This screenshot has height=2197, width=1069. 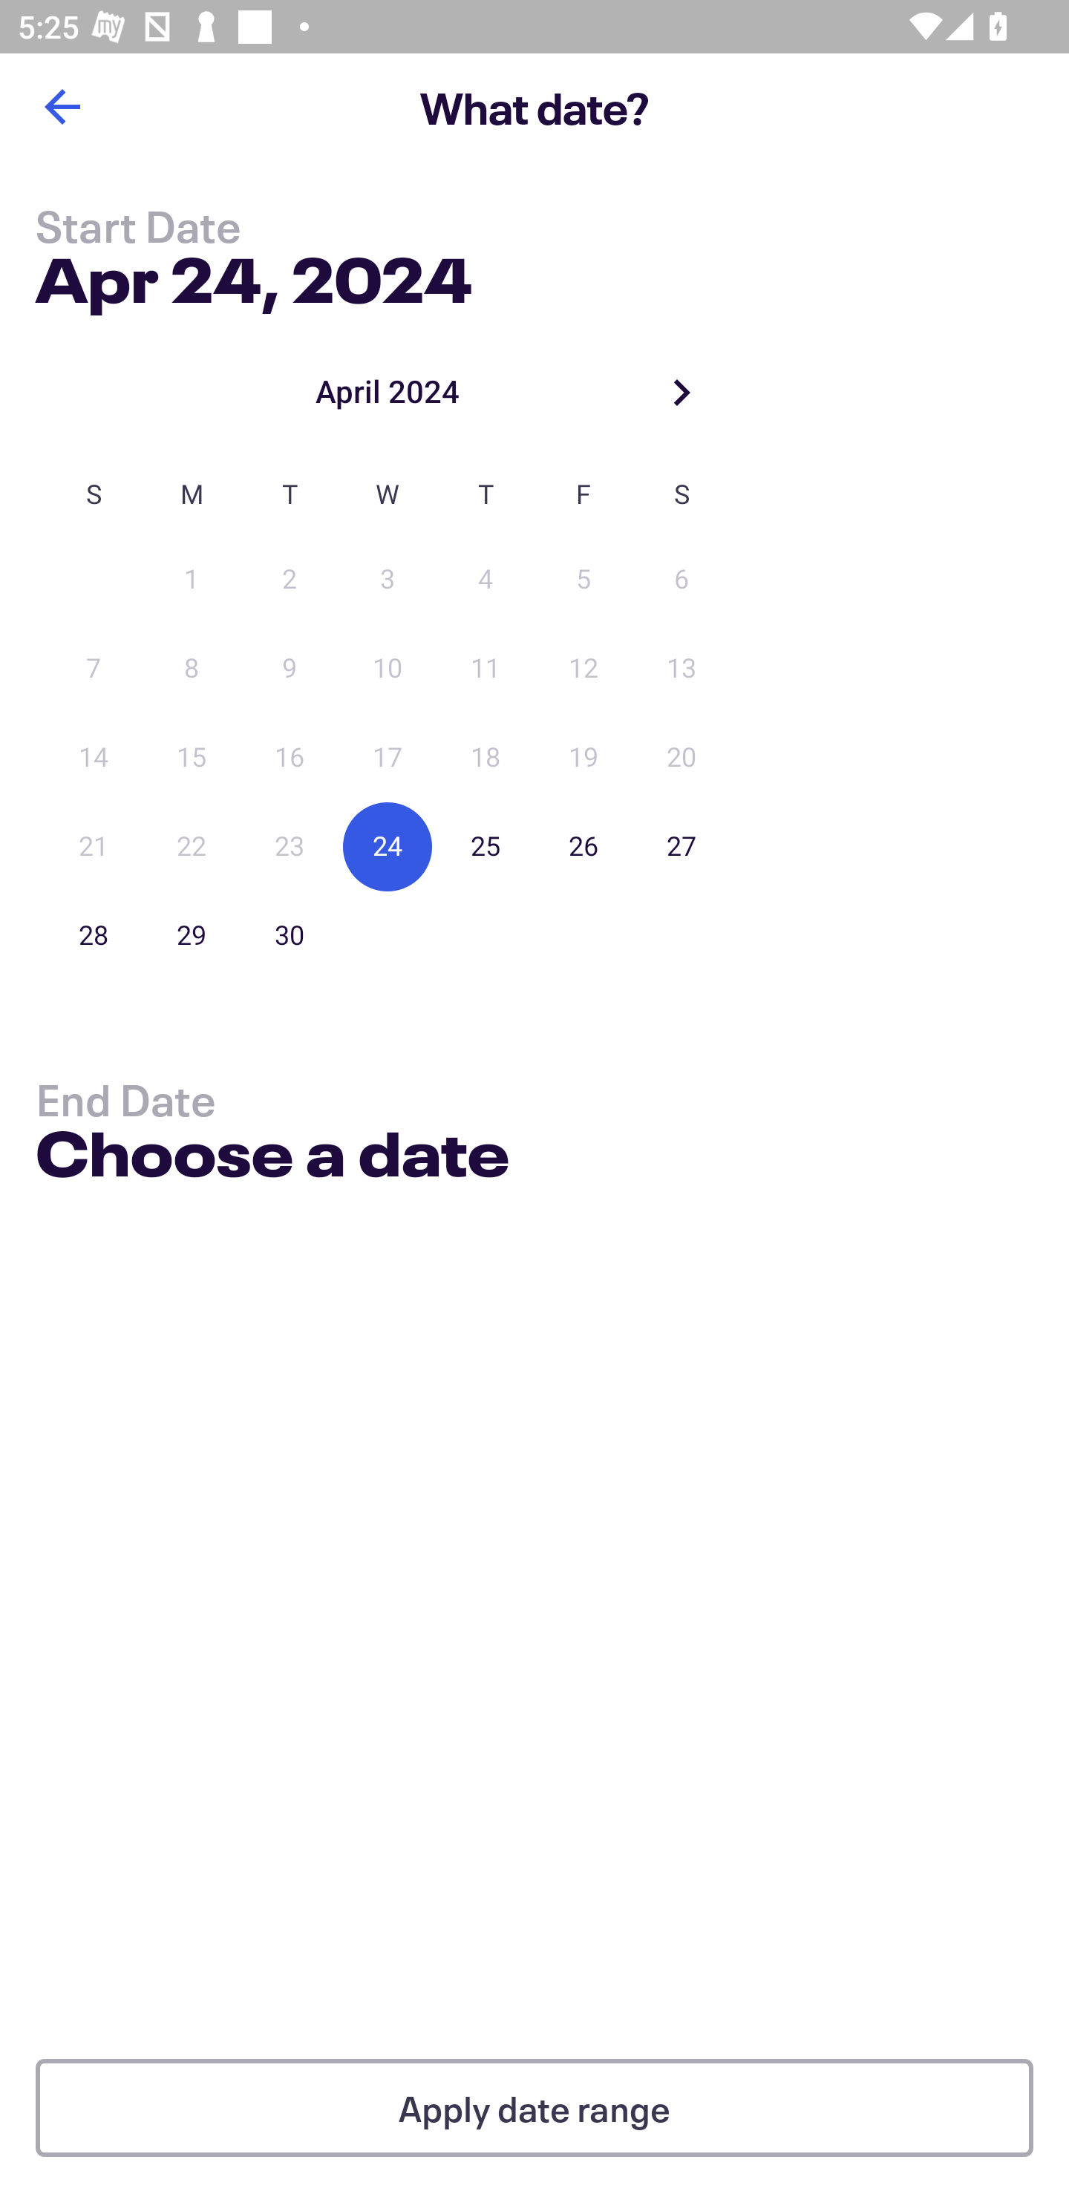 I want to click on Apr 24, 2024, so click(x=254, y=275).